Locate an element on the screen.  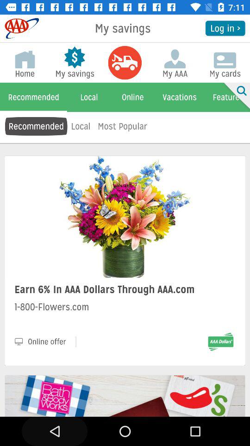
press the icon next to the my savings is located at coordinates (225, 28).